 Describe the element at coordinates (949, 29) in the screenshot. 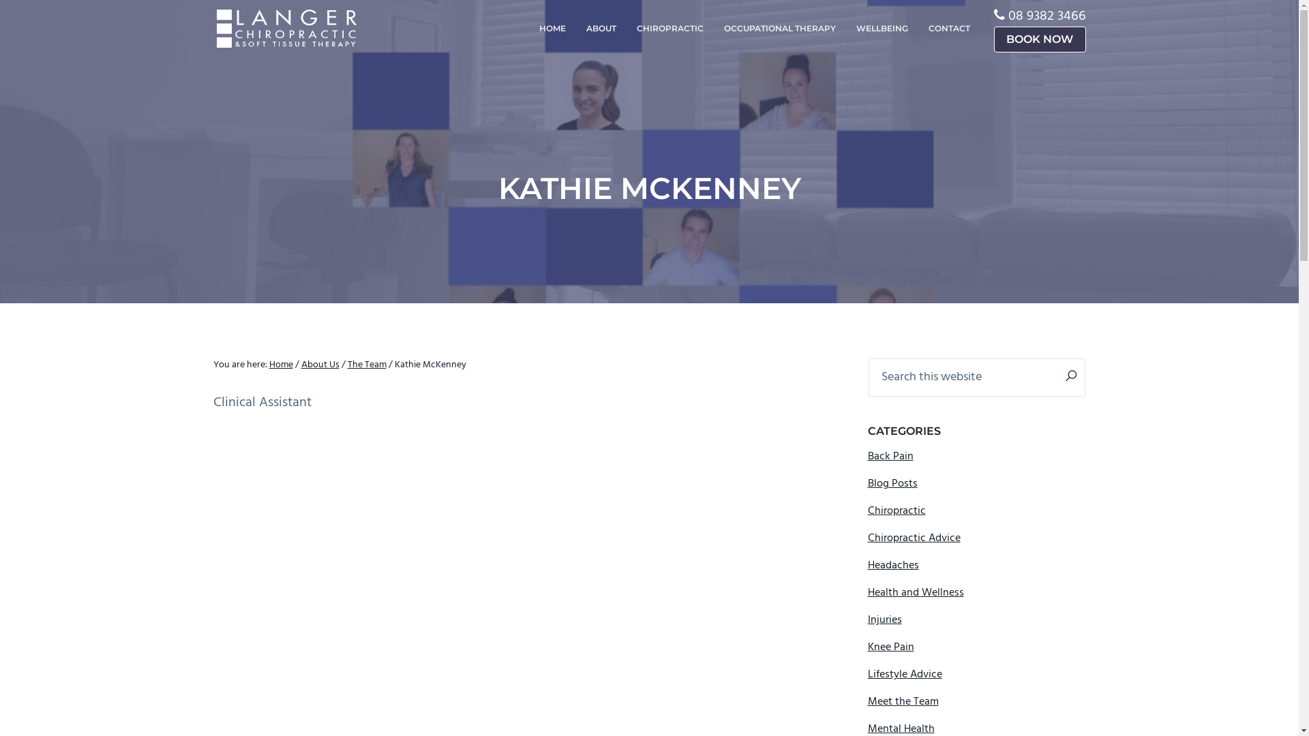

I see `CONTACT` at that location.